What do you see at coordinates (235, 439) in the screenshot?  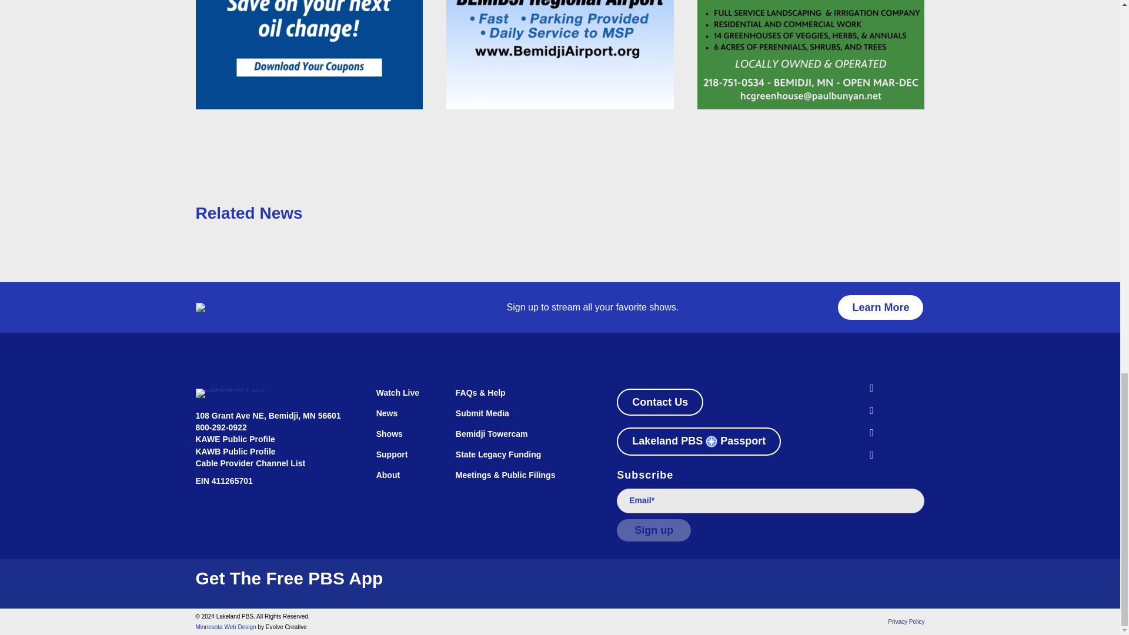 I see `KAWE Public Profile` at bounding box center [235, 439].